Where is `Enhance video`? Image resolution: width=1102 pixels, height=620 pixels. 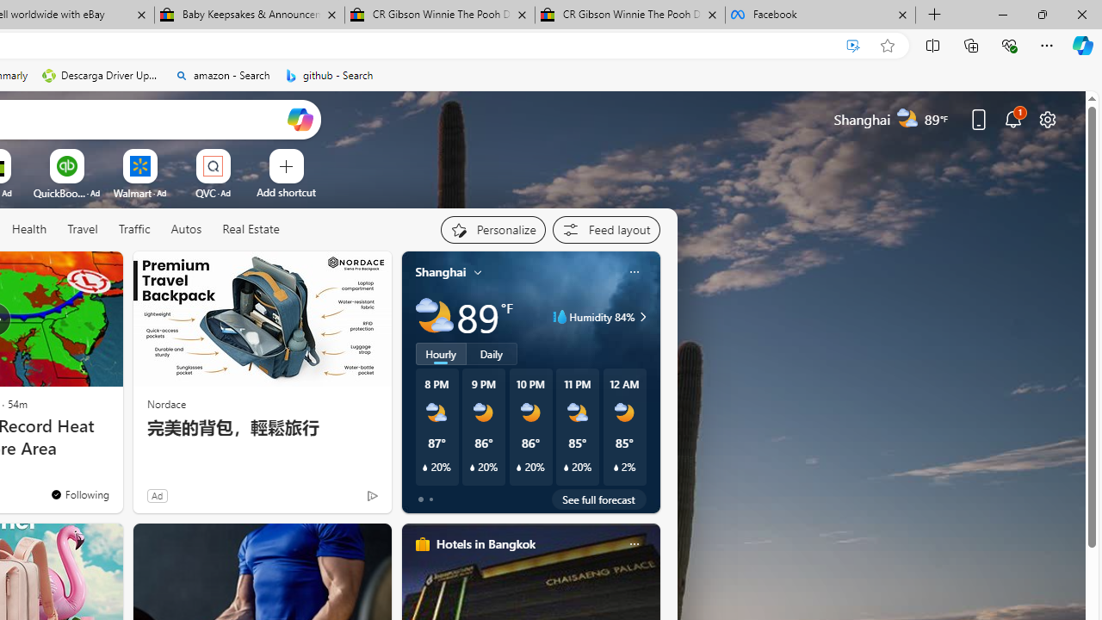
Enhance video is located at coordinates (853, 46).